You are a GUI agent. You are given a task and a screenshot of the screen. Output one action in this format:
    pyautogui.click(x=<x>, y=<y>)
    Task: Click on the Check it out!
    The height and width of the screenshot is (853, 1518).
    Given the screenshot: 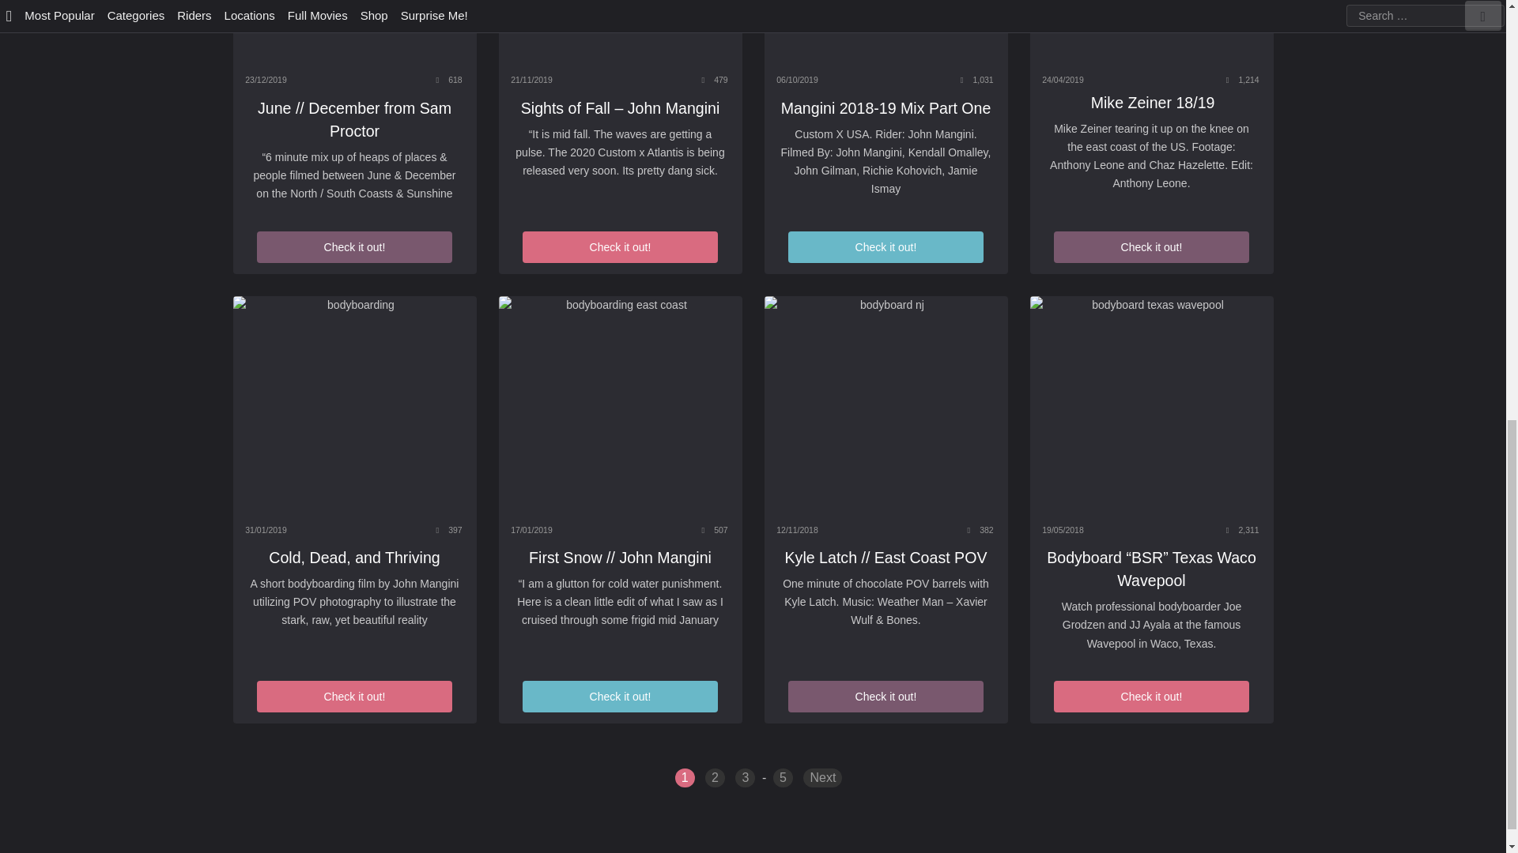 What is the action you would take?
    pyautogui.click(x=619, y=246)
    